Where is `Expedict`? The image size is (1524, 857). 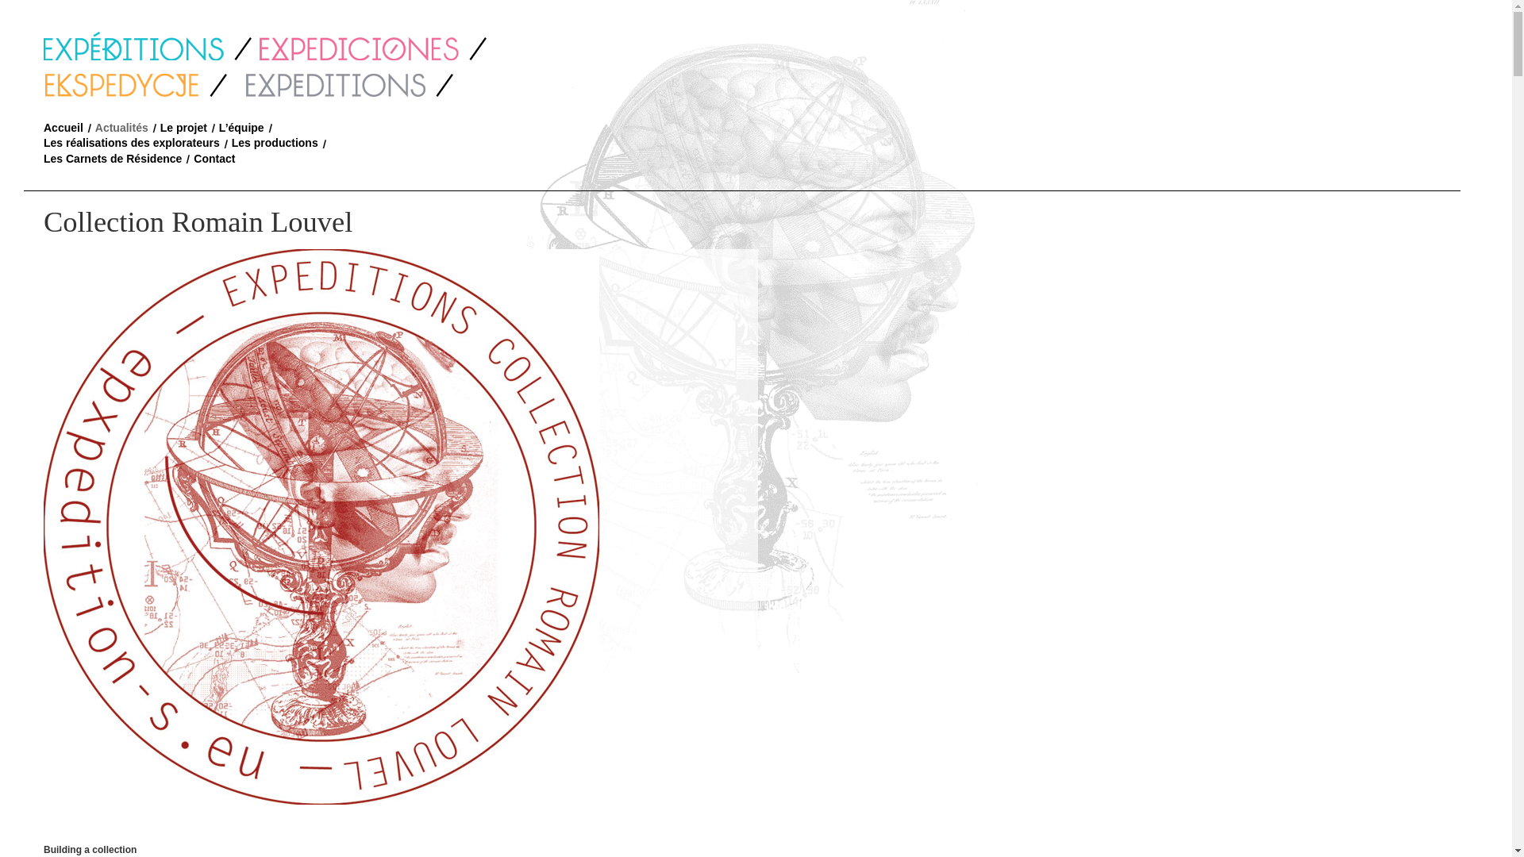
Expedict is located at coordinates (349, 83).